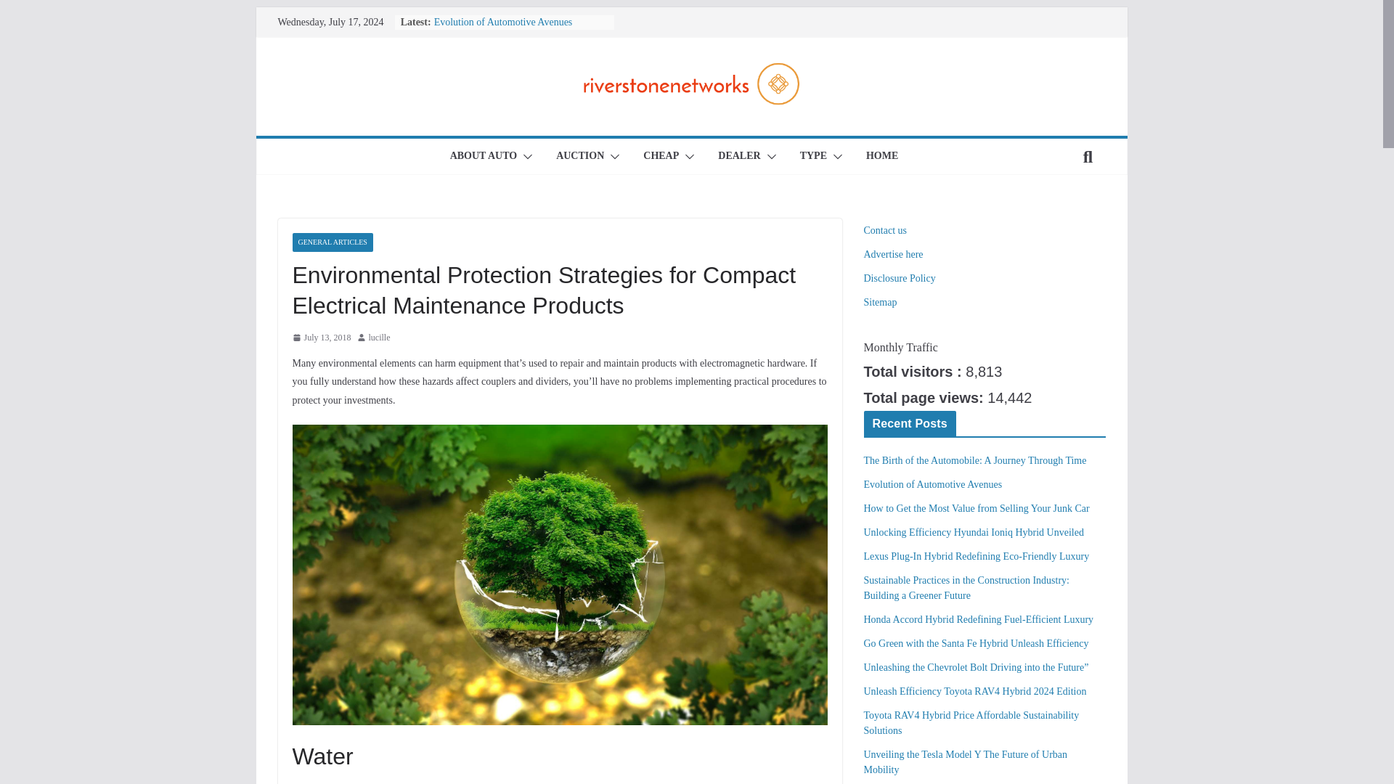  What do you see at coordinates (379, 338) in the screenshot?
I see `lucille` at bounding box center [379, 338].